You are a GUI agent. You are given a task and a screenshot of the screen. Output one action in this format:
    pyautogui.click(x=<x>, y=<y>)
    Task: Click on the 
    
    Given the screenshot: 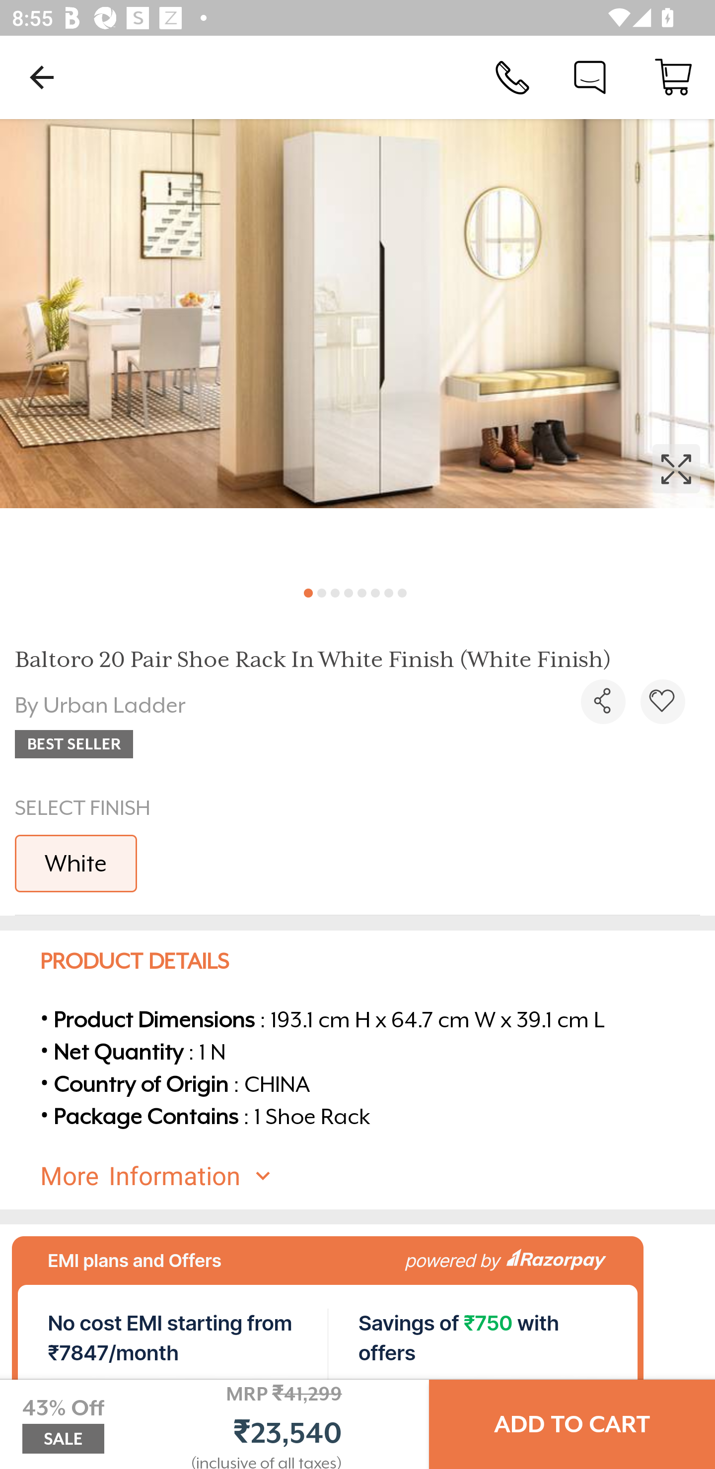 What is the action you would take?
    pyautogui.click(x=662, y=701)
    